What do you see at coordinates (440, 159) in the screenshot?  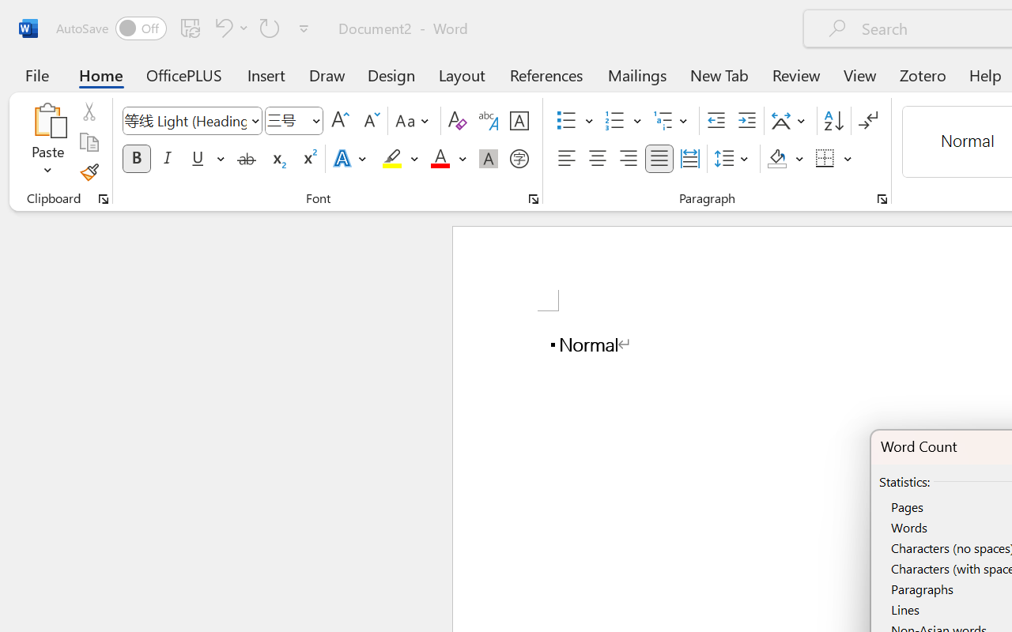 I see `Font Color Red` at bounding box center [440, 159].